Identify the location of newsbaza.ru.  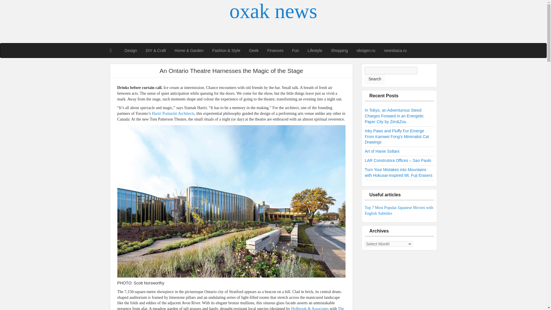
(395, 51).